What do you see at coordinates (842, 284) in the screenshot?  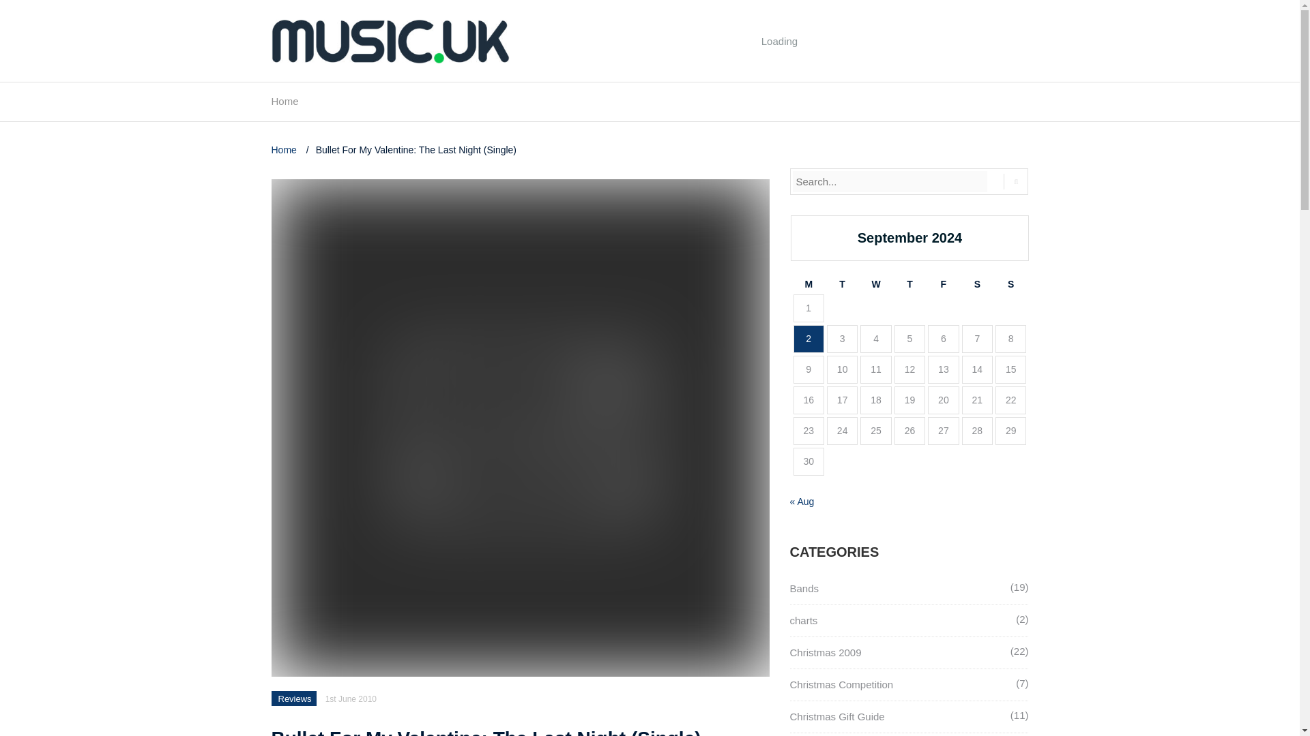 I see `Tuesday` at bounding box center [842, 284].